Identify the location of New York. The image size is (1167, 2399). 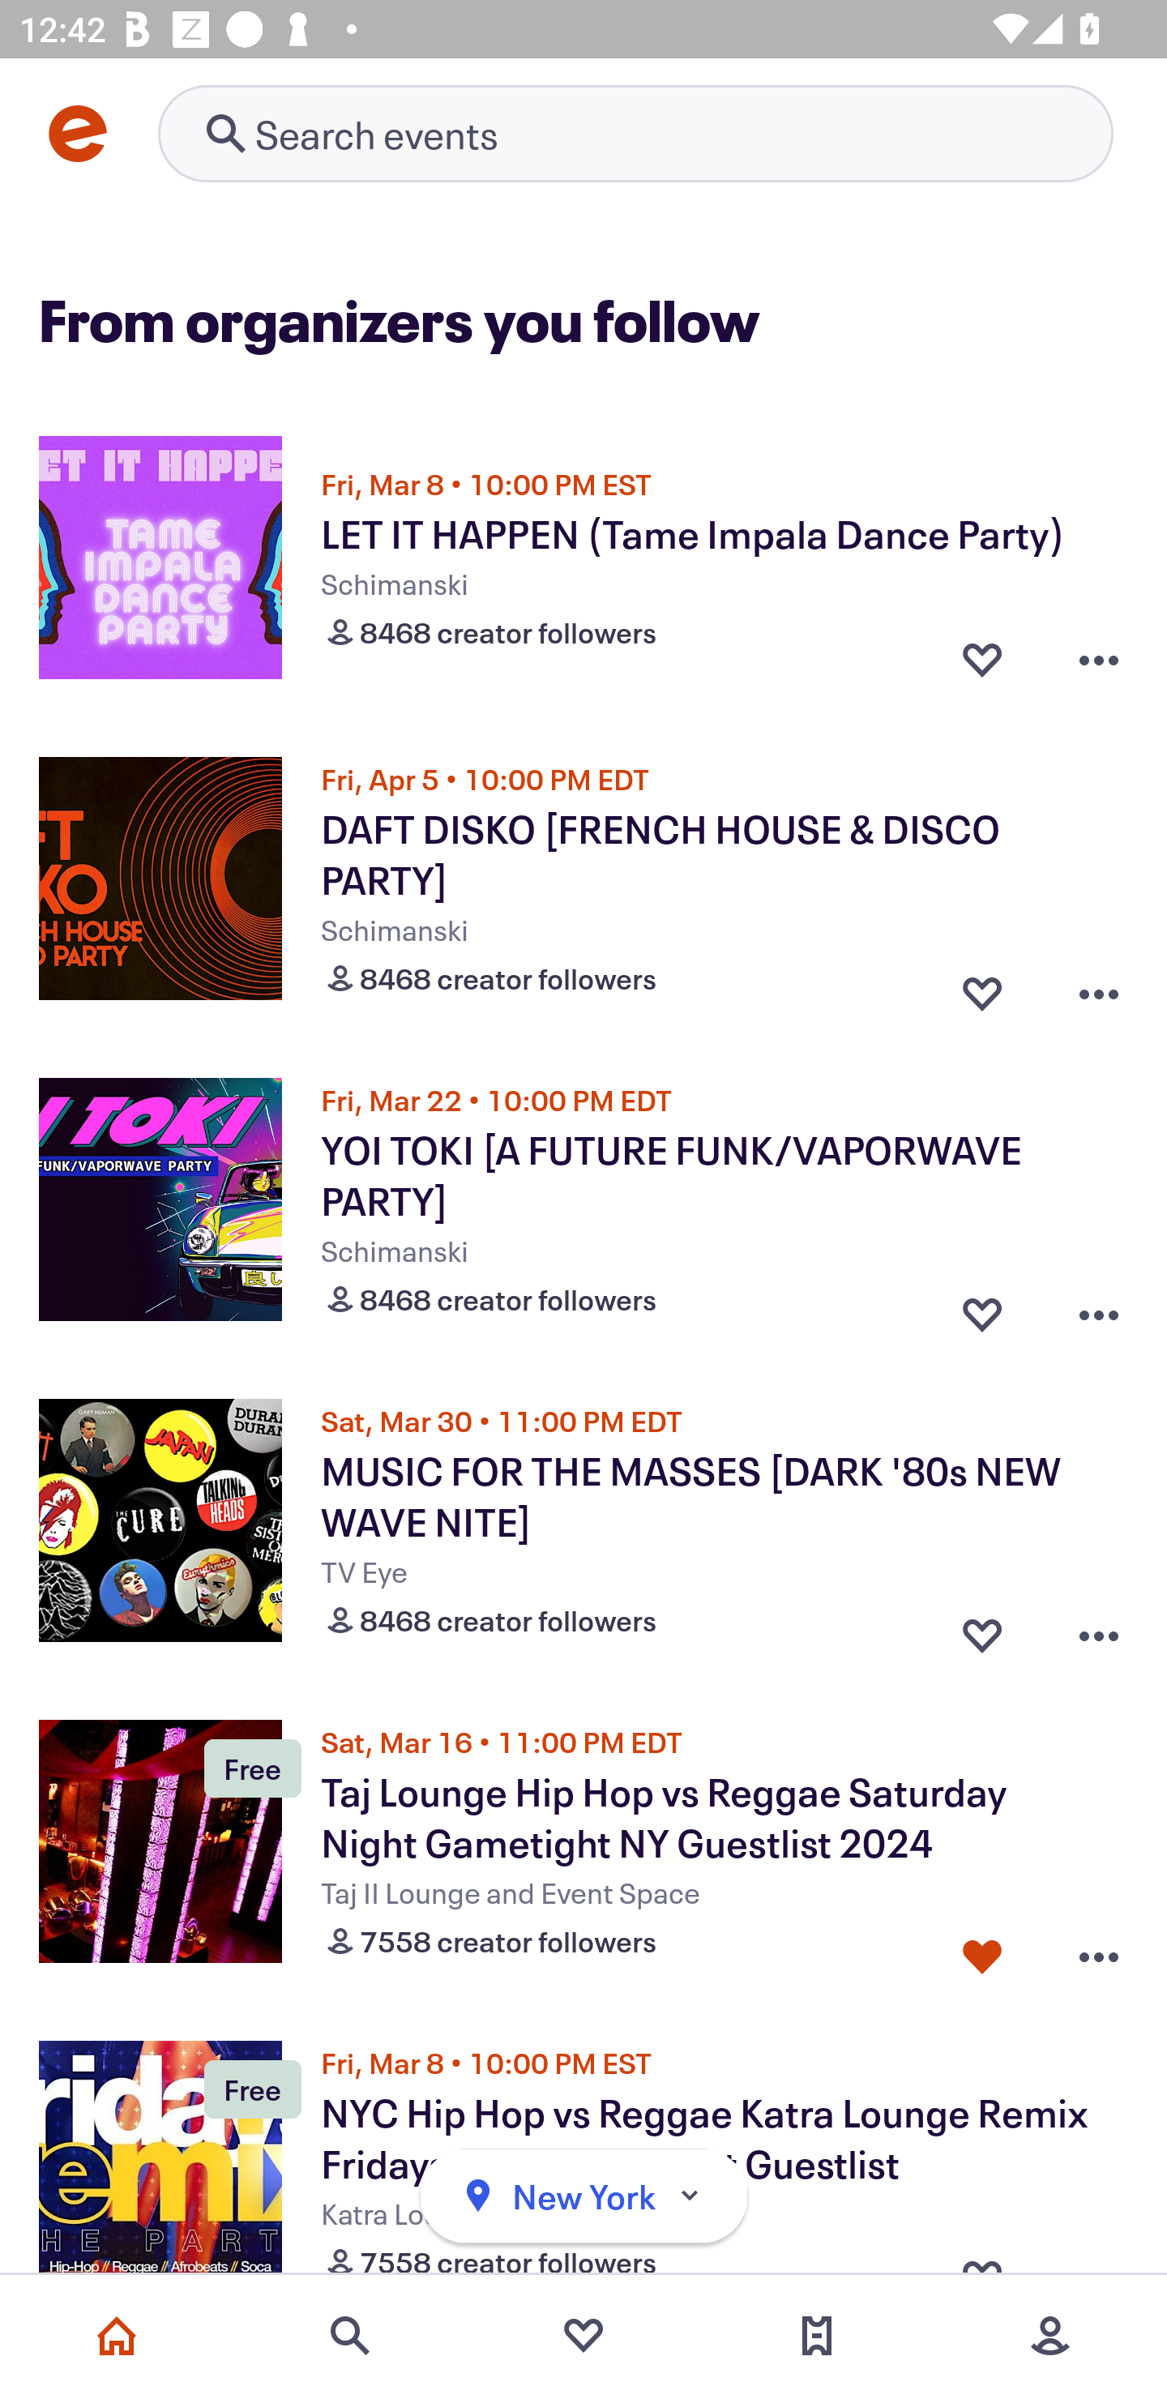
(583, 2196).